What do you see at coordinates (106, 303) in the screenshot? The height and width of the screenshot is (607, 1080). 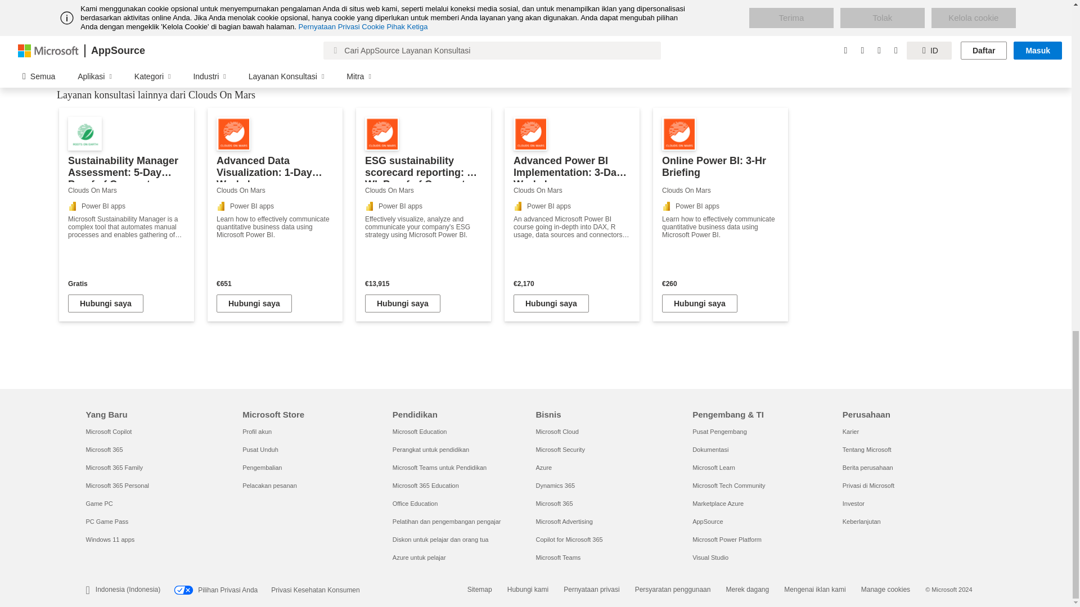 I see `Hubungi saya` at bounding box center [106, 303].